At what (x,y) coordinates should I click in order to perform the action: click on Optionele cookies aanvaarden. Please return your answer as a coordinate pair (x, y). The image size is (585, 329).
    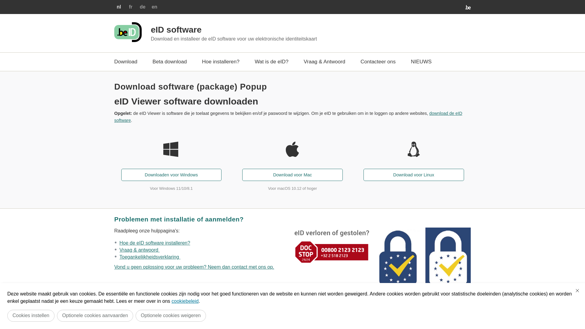
    Looking at the image, I should click on (95, 316).